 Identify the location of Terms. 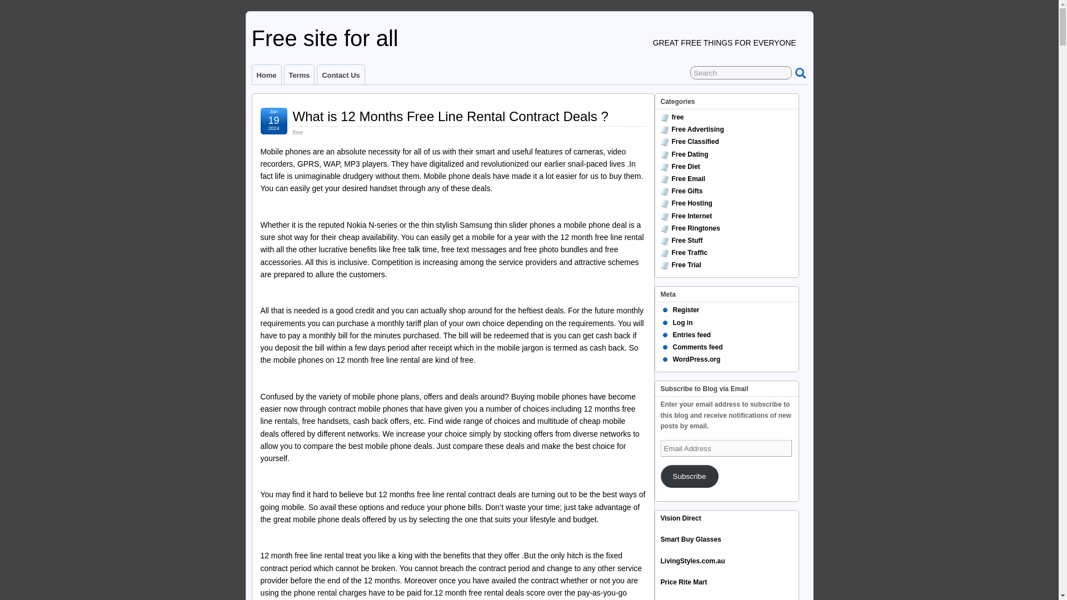
(300, 74).